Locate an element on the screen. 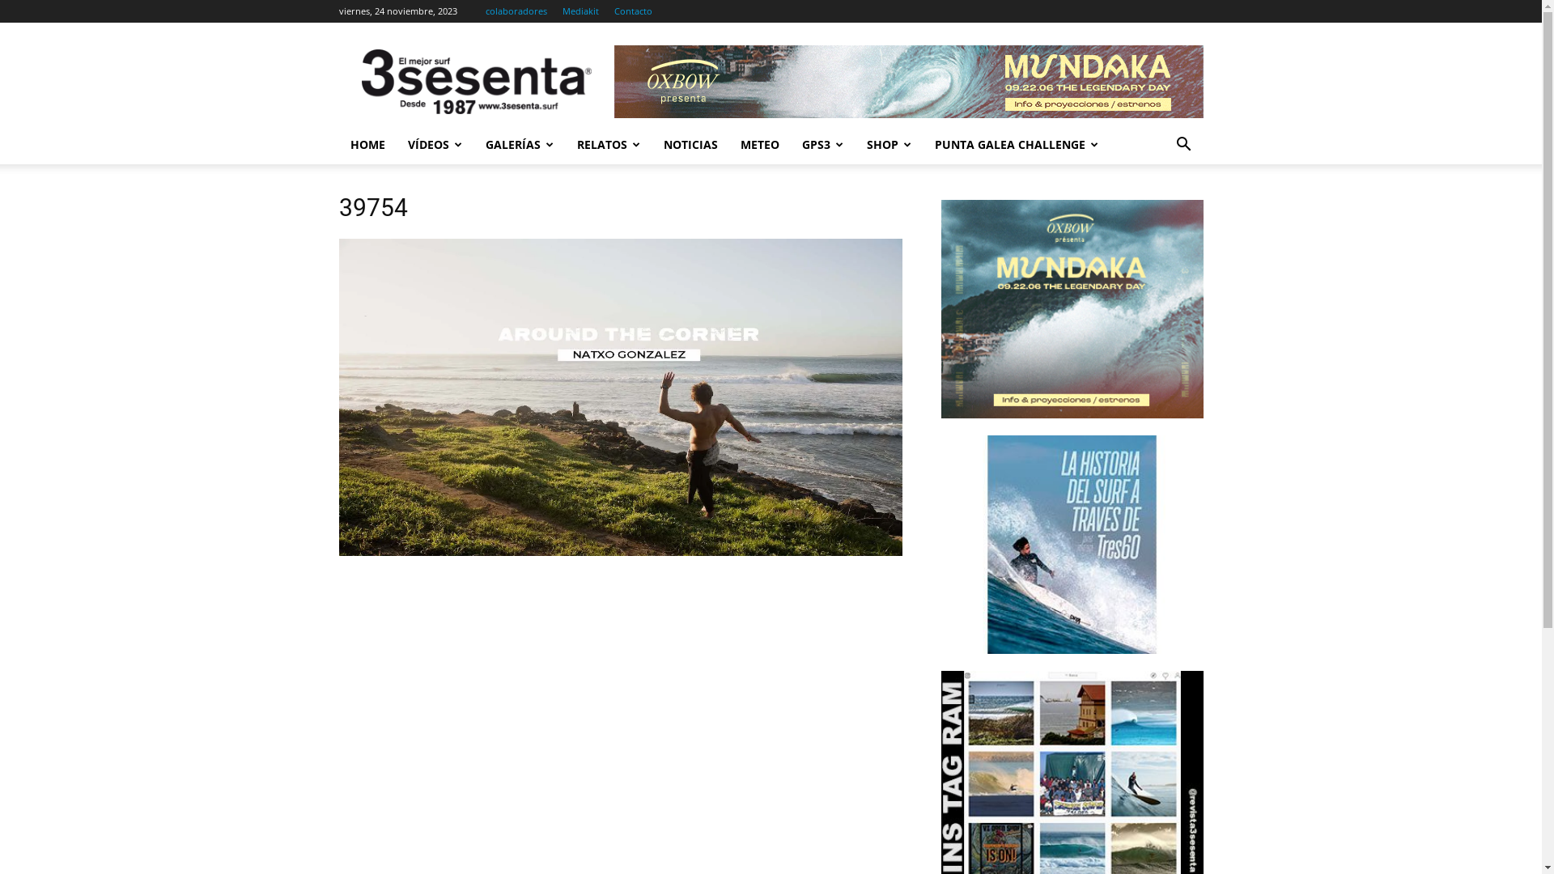 Image resolution: width=1554 pixels, height=874 pixels. GPS3 is located at coordinates (822, 145).